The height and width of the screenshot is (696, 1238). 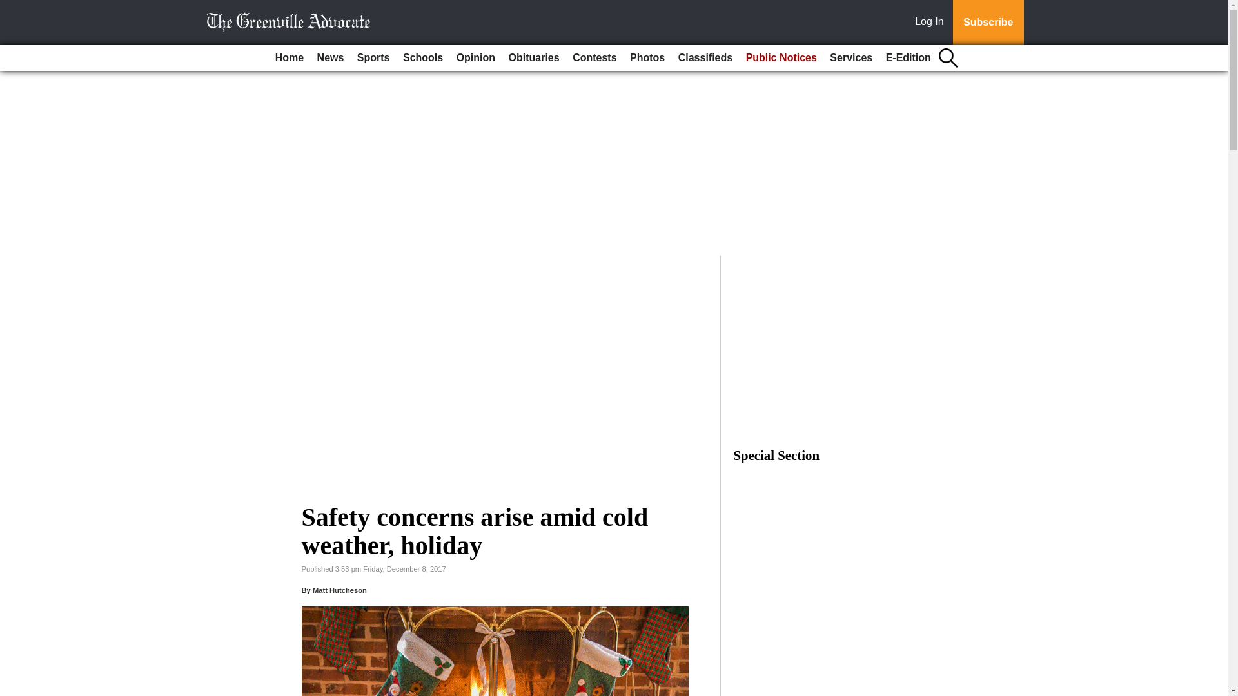 I want to click on Services, so click(x=851, y=58).